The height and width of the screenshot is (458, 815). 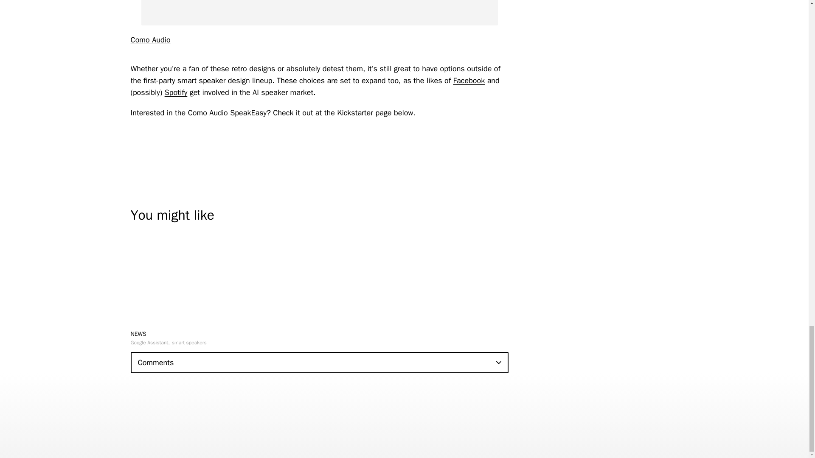 What do you see at coordinates (138, 333) in the screenshot?
I see `NEWS` at bounding box center [138, 333].